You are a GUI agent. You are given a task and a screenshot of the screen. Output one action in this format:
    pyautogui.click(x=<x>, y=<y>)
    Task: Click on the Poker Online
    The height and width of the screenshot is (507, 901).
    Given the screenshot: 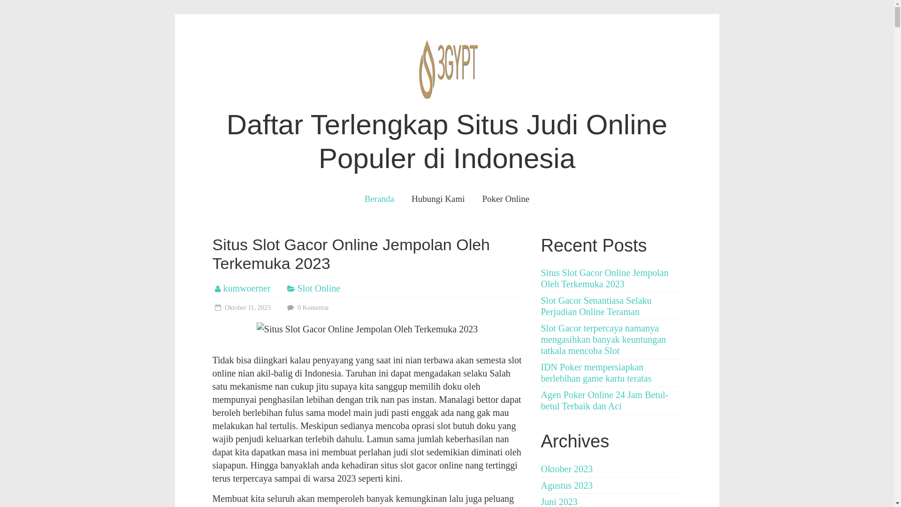 What is the action you would take?
    pyautogui.click(x=506, y=199)
    